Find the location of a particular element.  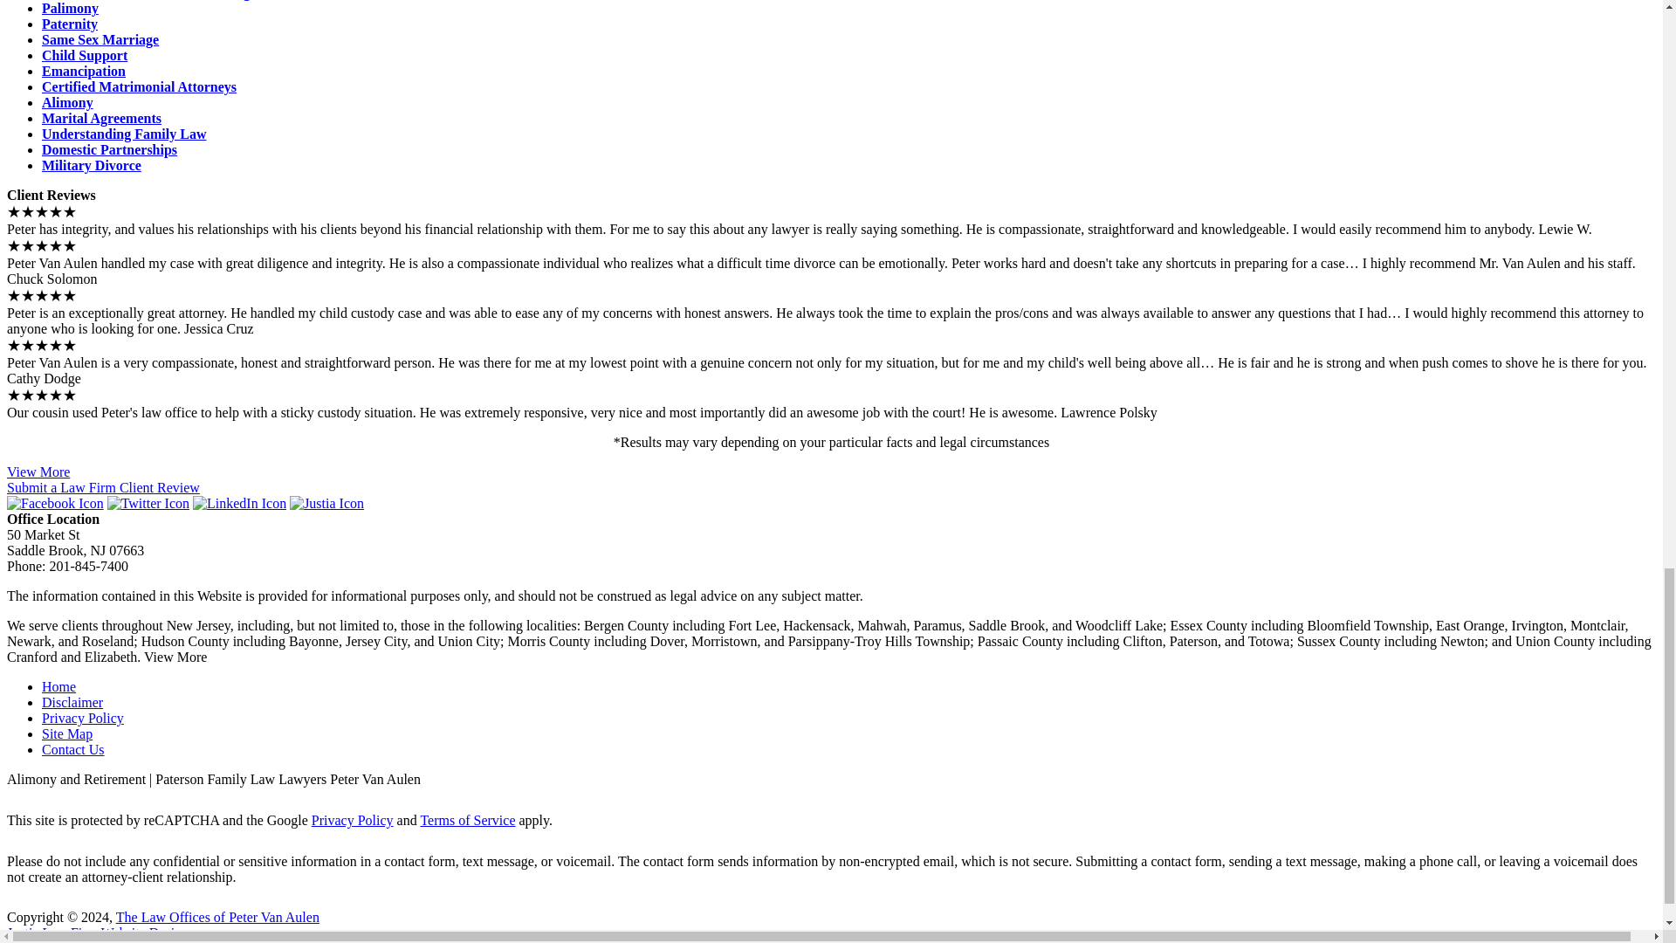

Disclaimer is located at coordinates (72, 702).